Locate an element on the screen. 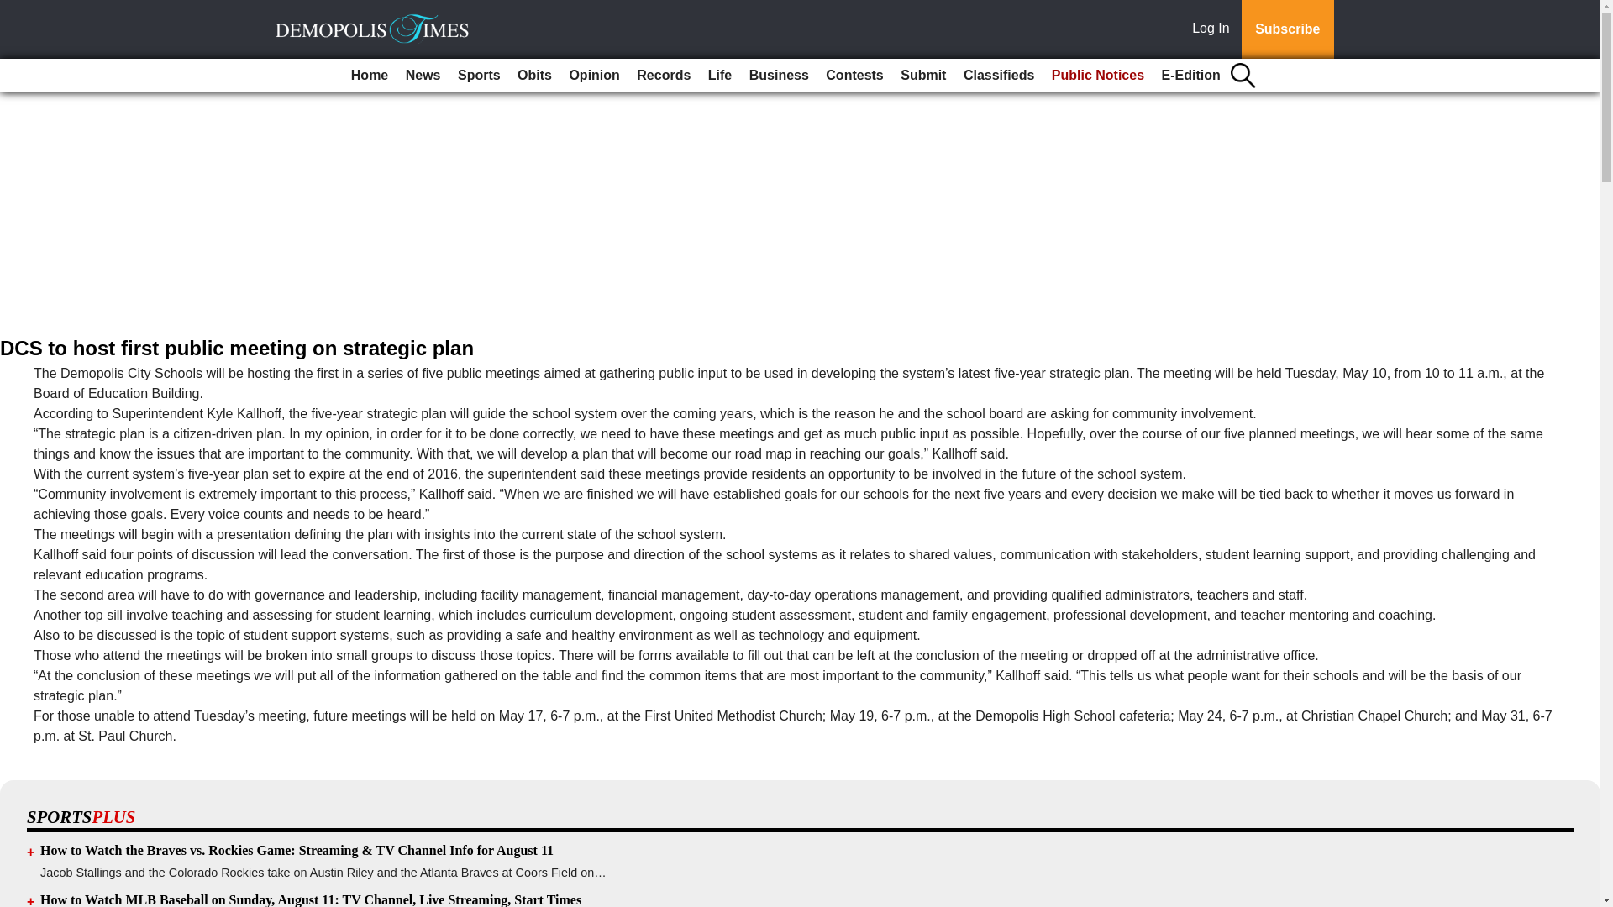 Image resolution: width=1613 pixels, height=907 pixels. News is located at coordinates (423, 76).